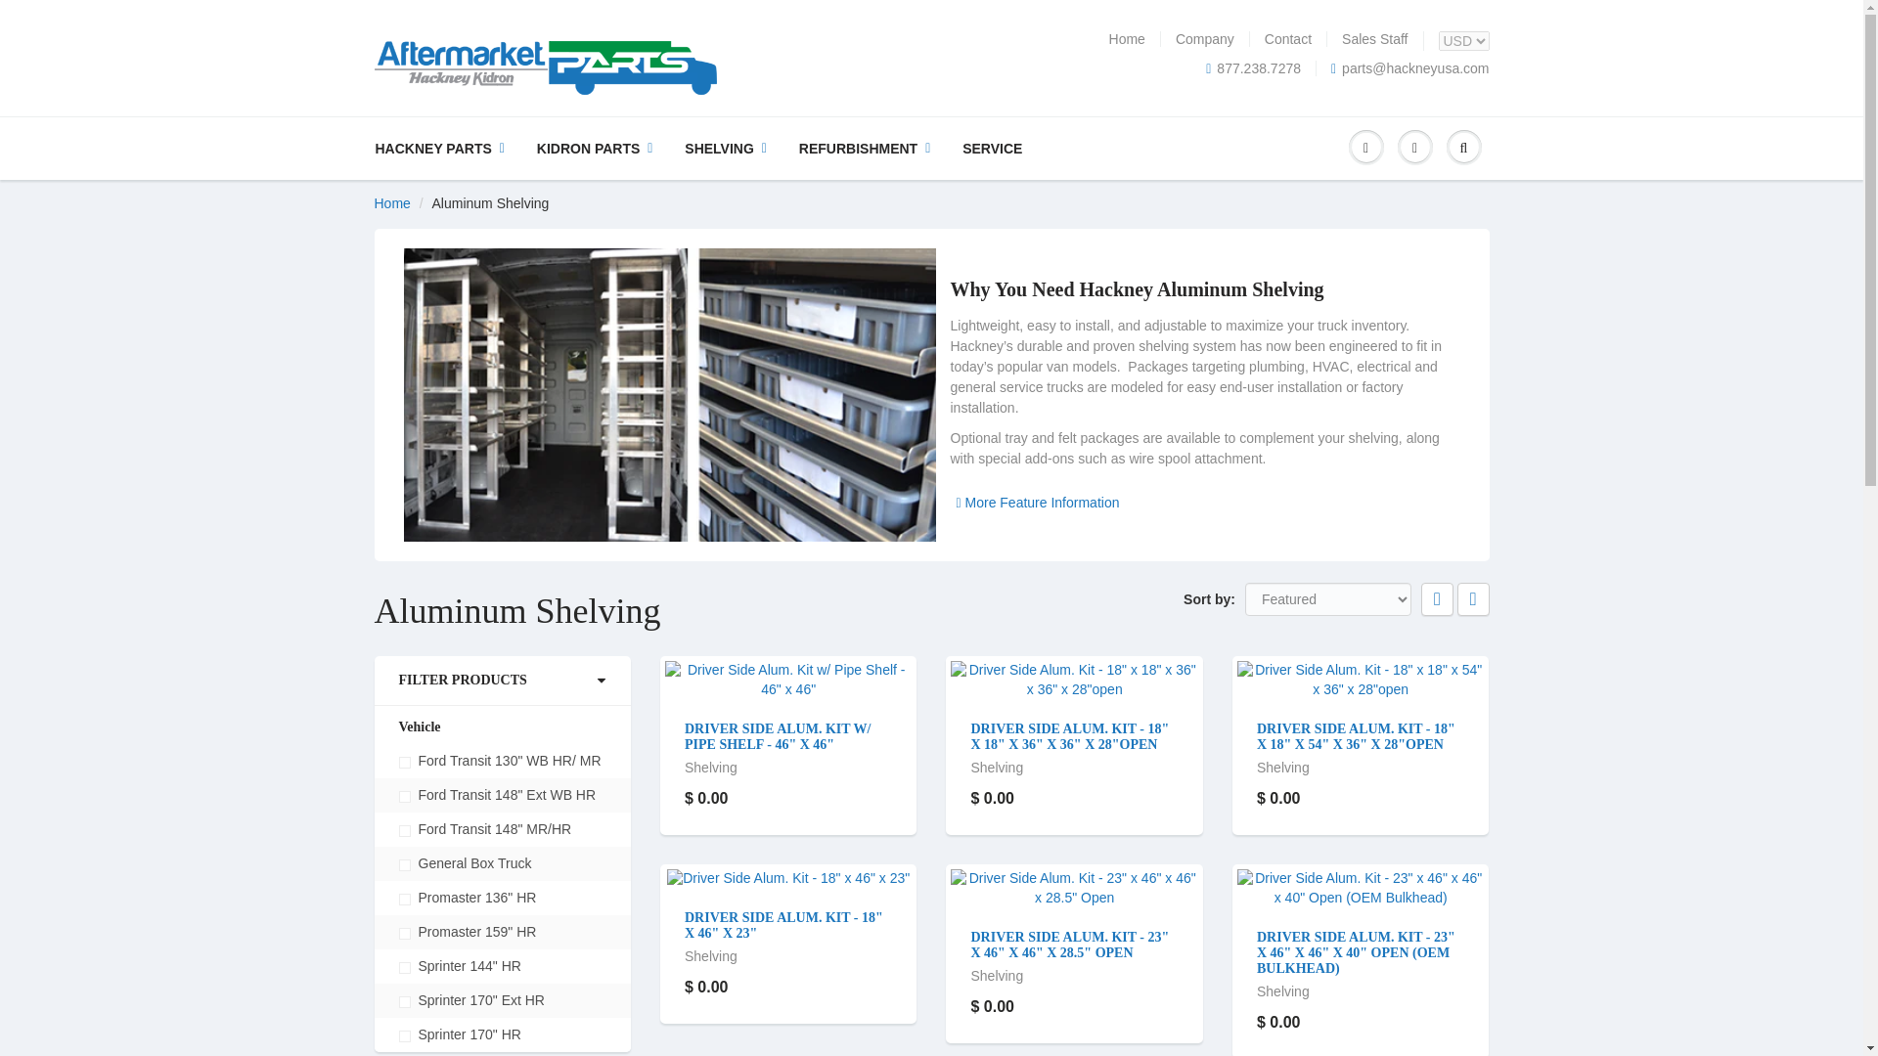  What do you see at coordinates (391, 203) in the screenshot?
I see `Home` at bounding box center [391, 203].